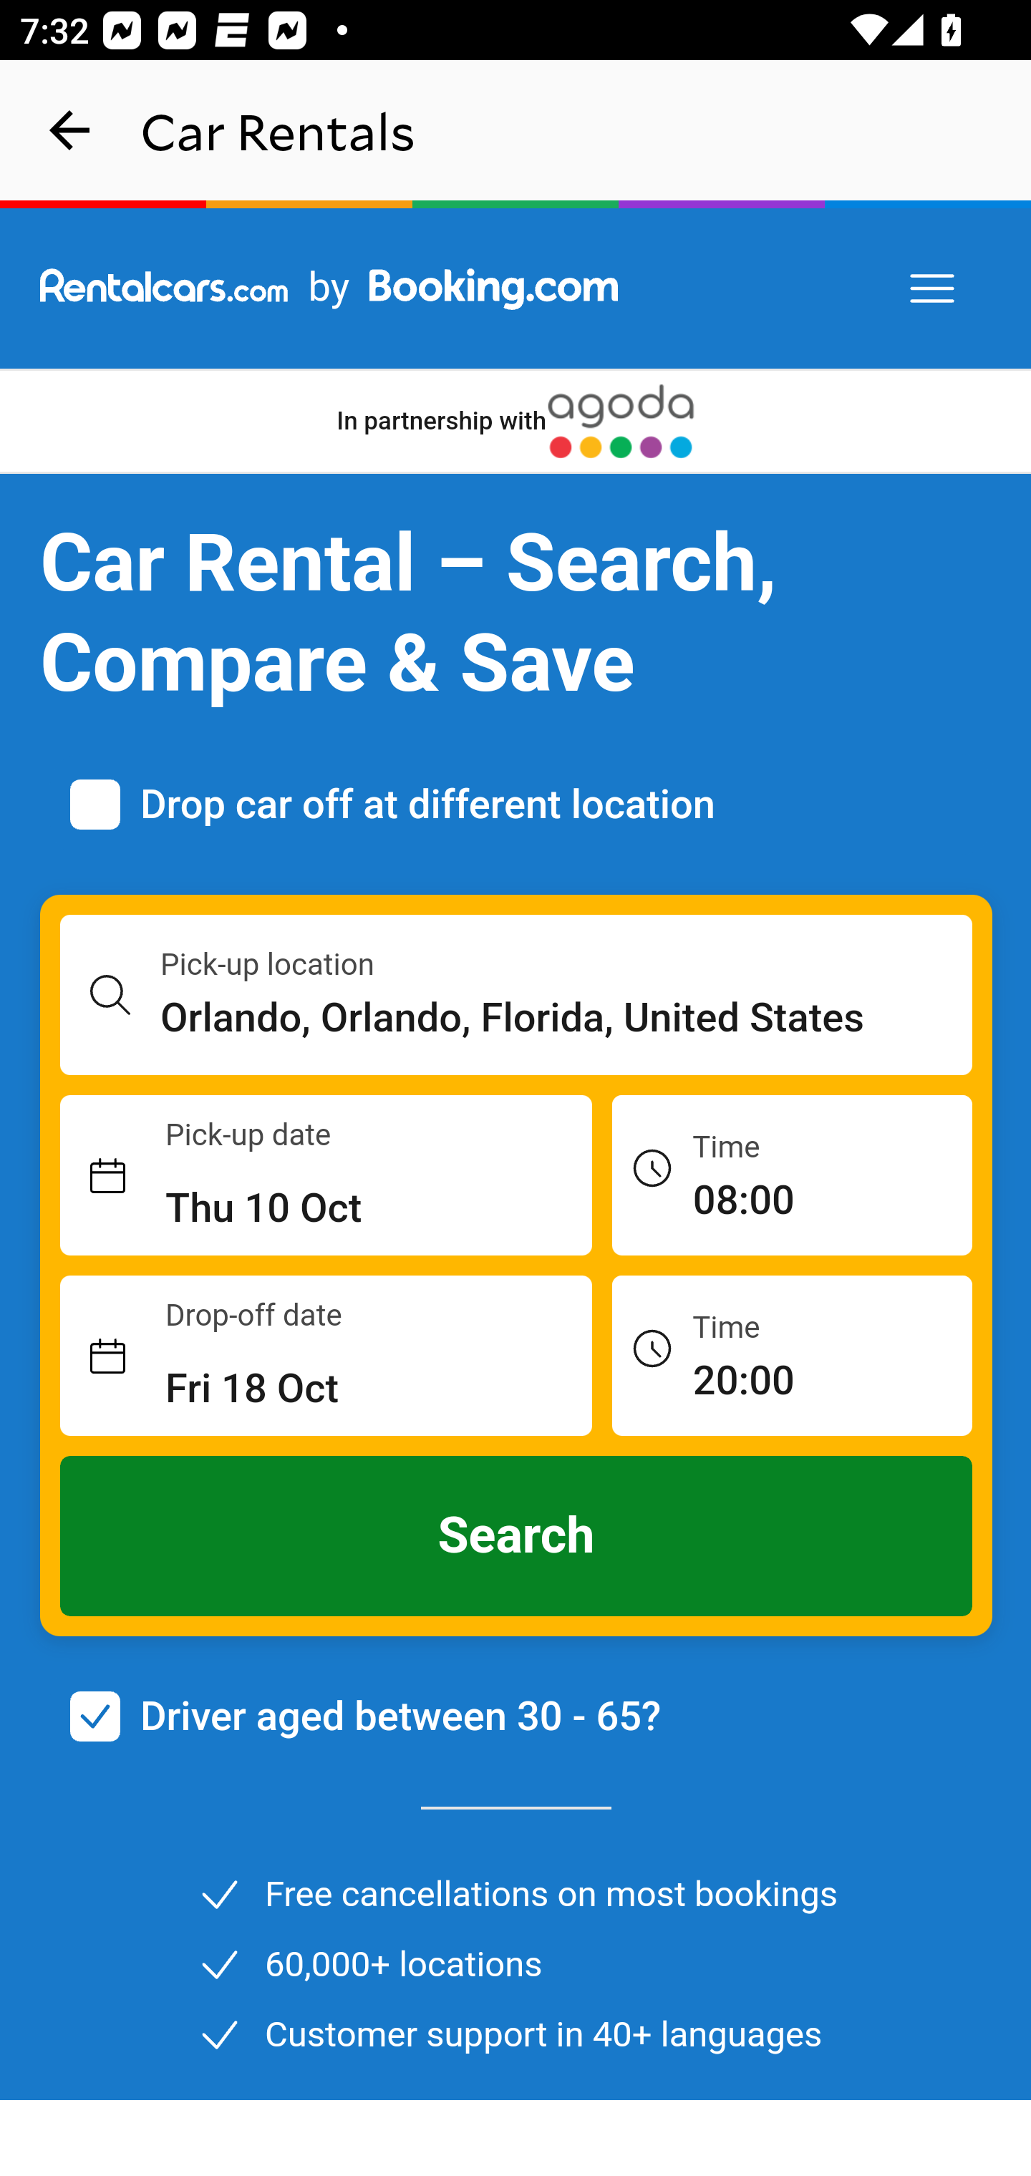 This screenshot has width=1031, height=2176. Describe the element at coordinates (70, 130) in the screenshot. I see `navigation_button` at that location.